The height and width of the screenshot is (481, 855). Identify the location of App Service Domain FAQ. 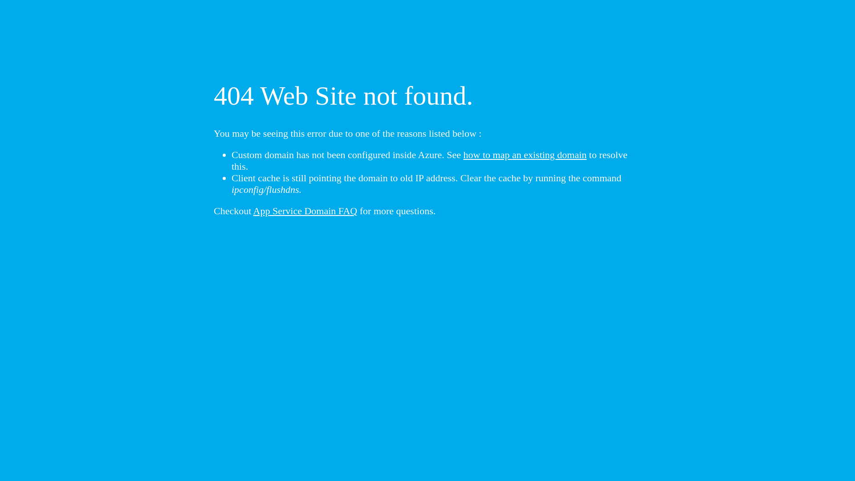
(305, 211).